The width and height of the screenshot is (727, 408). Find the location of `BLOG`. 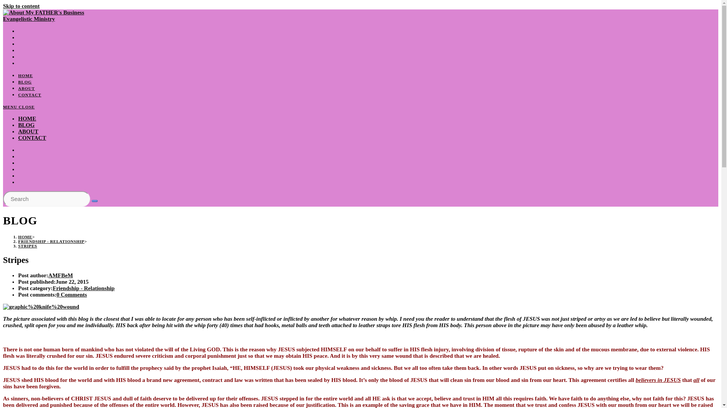

BLOG is located at coordinates (25, 82).